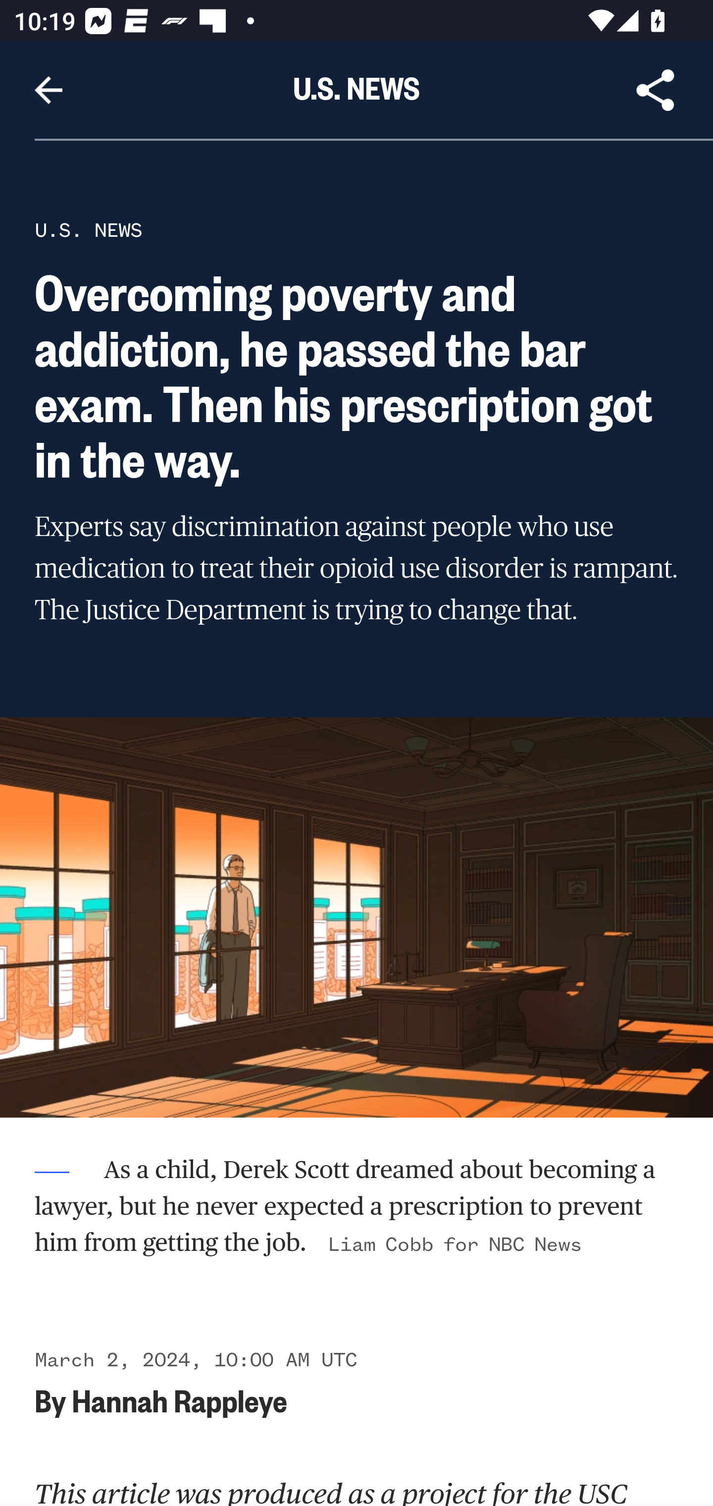 Image resolution: width=713 pixels, height=1506 pixels. Describe the element at coordinates (88, 230) in the screenshot. I see `U.S. NEWS` at that location.